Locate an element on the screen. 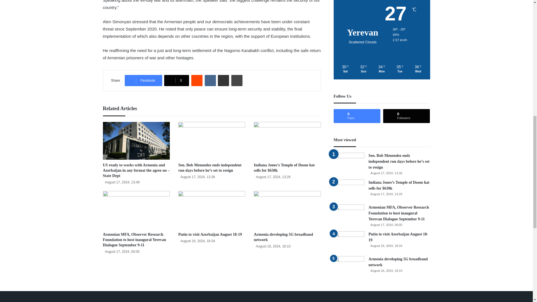  Facebook is located at coordinates (143, 80).